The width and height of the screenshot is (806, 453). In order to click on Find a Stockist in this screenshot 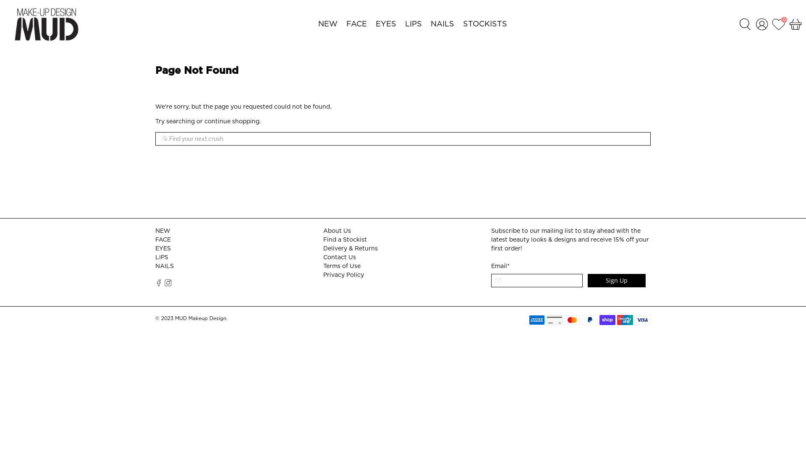, I will do `click(345, 240)`.